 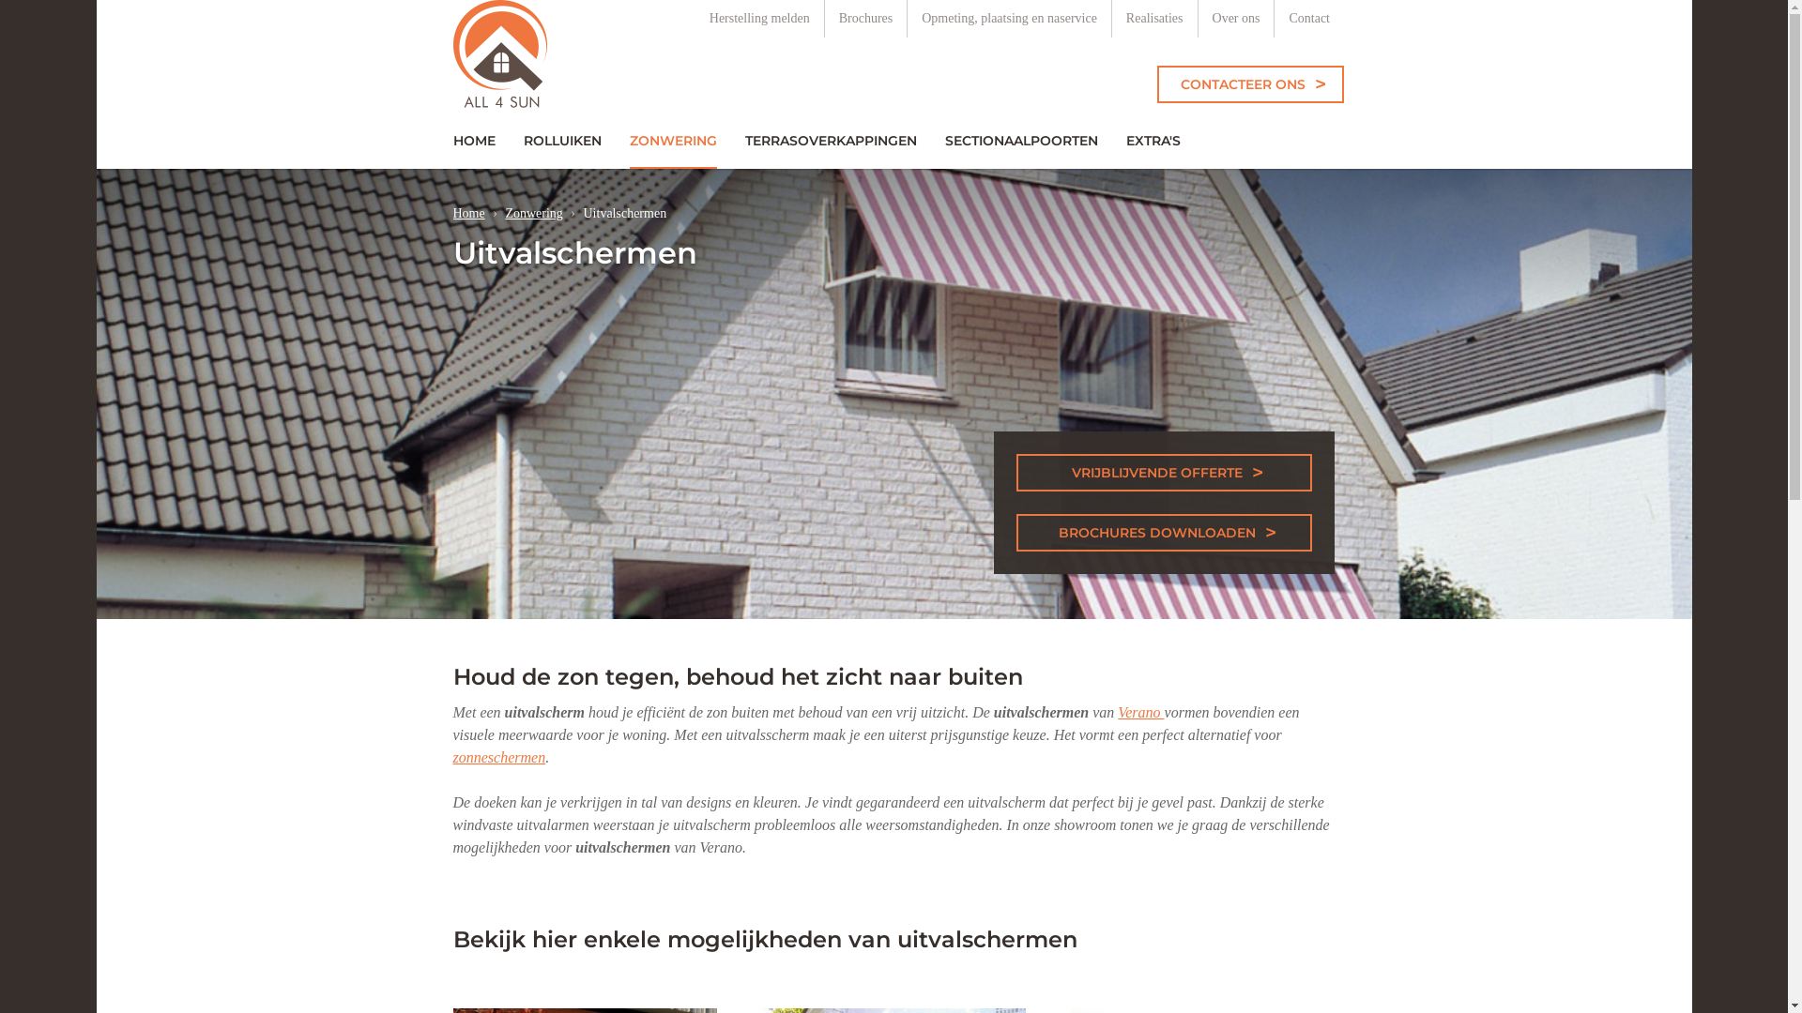 What do you see at coordinates (468, 214) in the screenshot?
I see `Home` at bounding box center [468, 214].